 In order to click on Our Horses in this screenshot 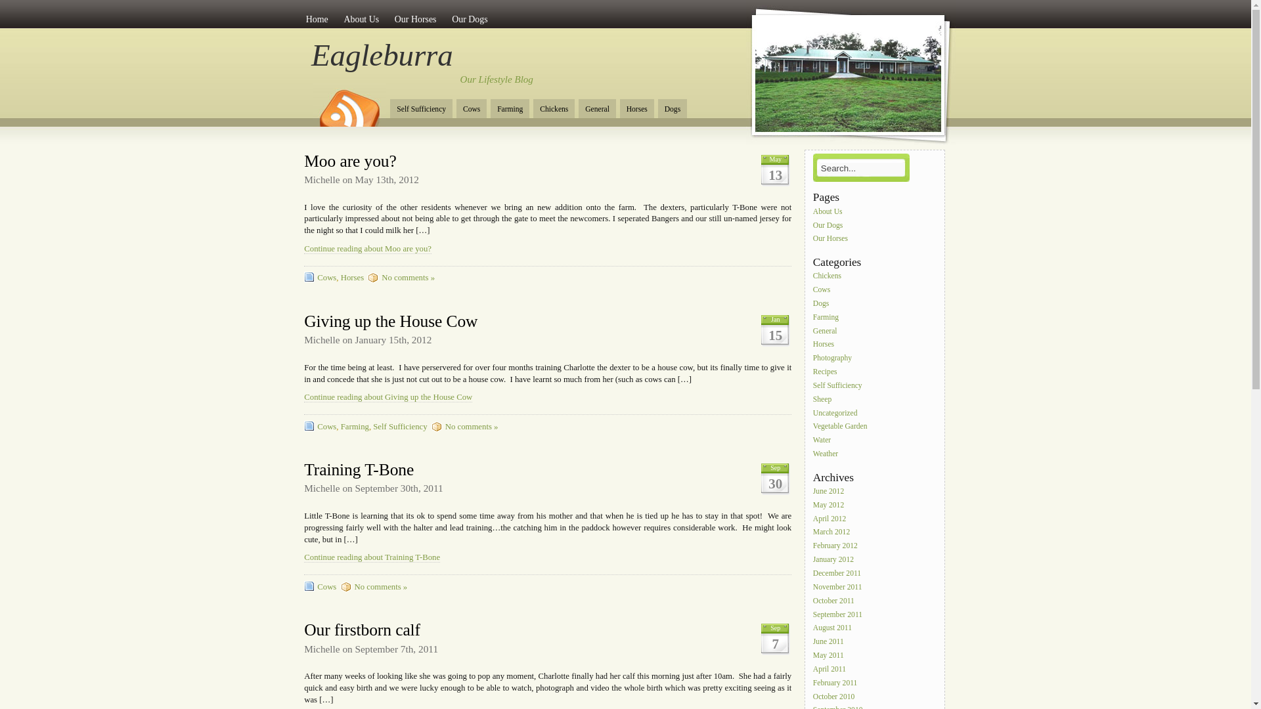, I will do `click(831, 239)`.